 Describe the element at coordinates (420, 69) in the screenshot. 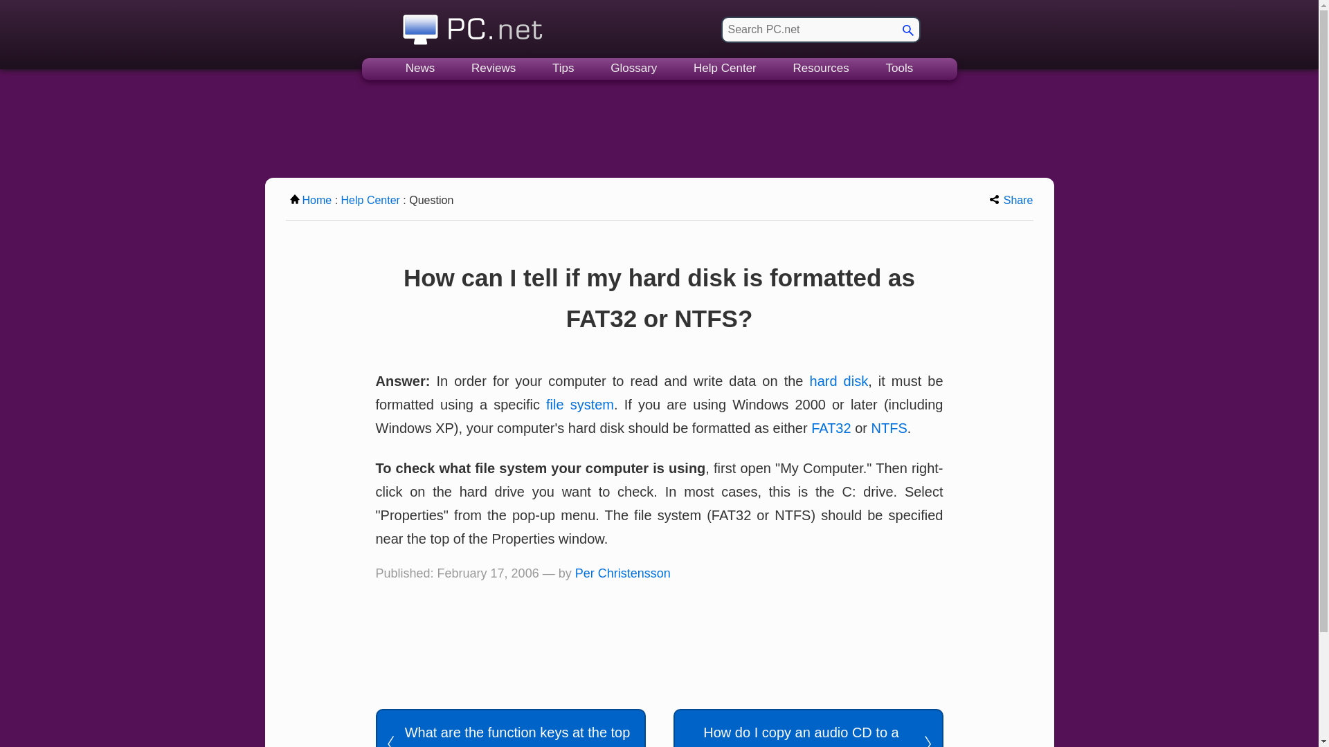

I see `News` at that location.